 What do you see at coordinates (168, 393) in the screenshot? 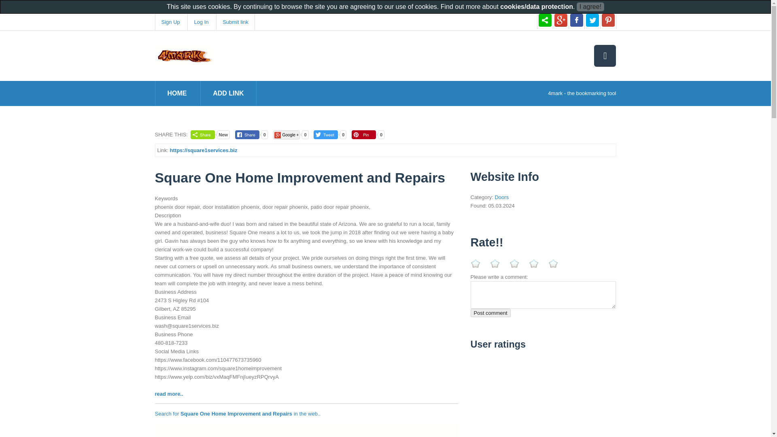
I see `read more..` at bounding box center [168, 393].